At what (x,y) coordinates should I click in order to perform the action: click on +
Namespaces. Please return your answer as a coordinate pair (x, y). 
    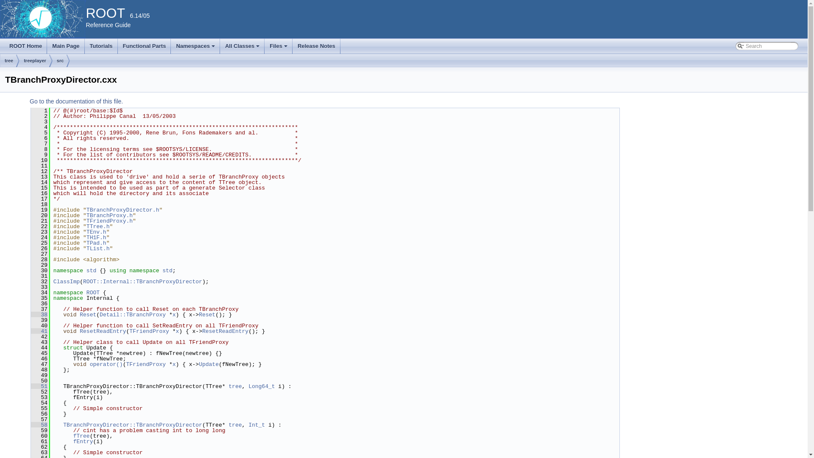
    Looking at the image, I should click on (195, 46).